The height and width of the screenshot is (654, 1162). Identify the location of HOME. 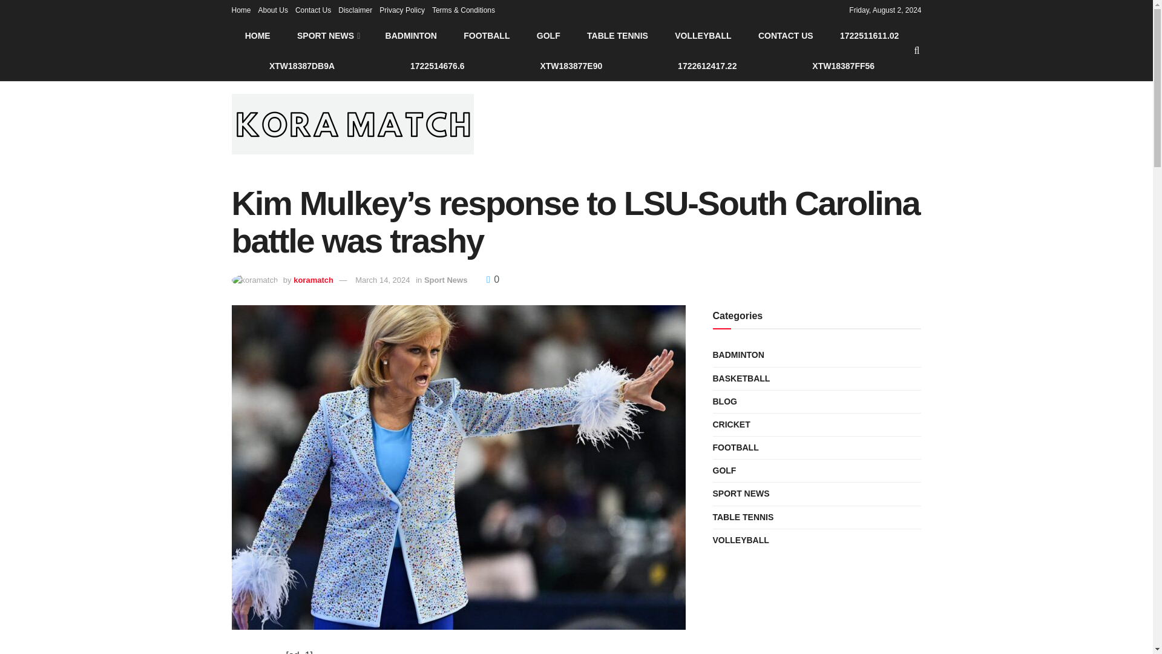
(257, 35).